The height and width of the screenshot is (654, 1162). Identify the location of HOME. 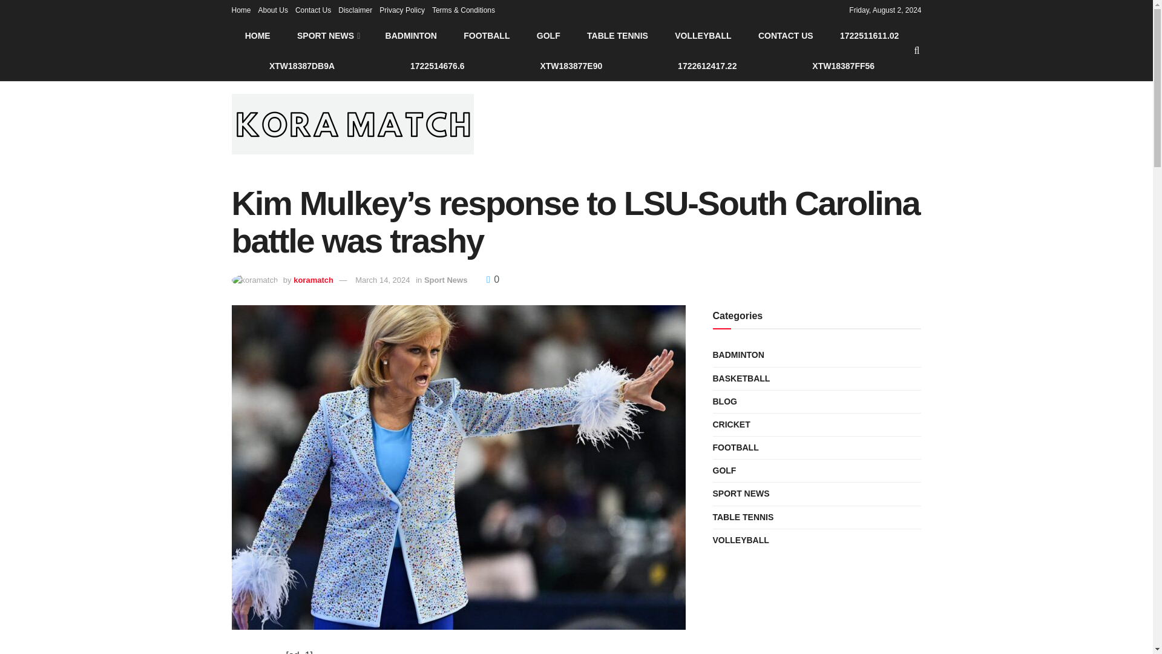
(257, 35).